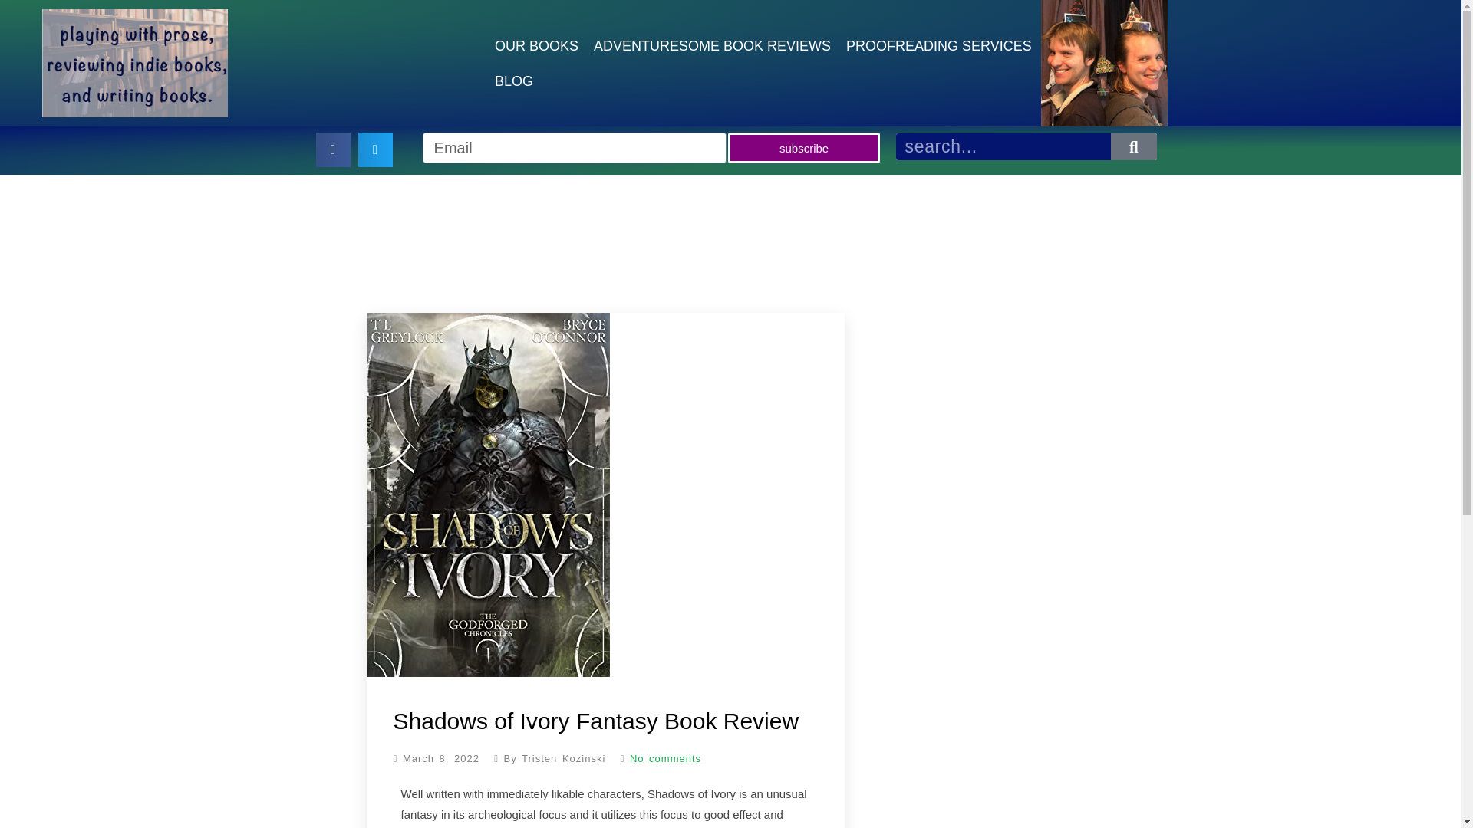 The height and width of the screenshot is (828, 1473). Describe the element at coordinates (939, 44) in the screenshot. I see `PROOFREADING SERVICES` at that location.